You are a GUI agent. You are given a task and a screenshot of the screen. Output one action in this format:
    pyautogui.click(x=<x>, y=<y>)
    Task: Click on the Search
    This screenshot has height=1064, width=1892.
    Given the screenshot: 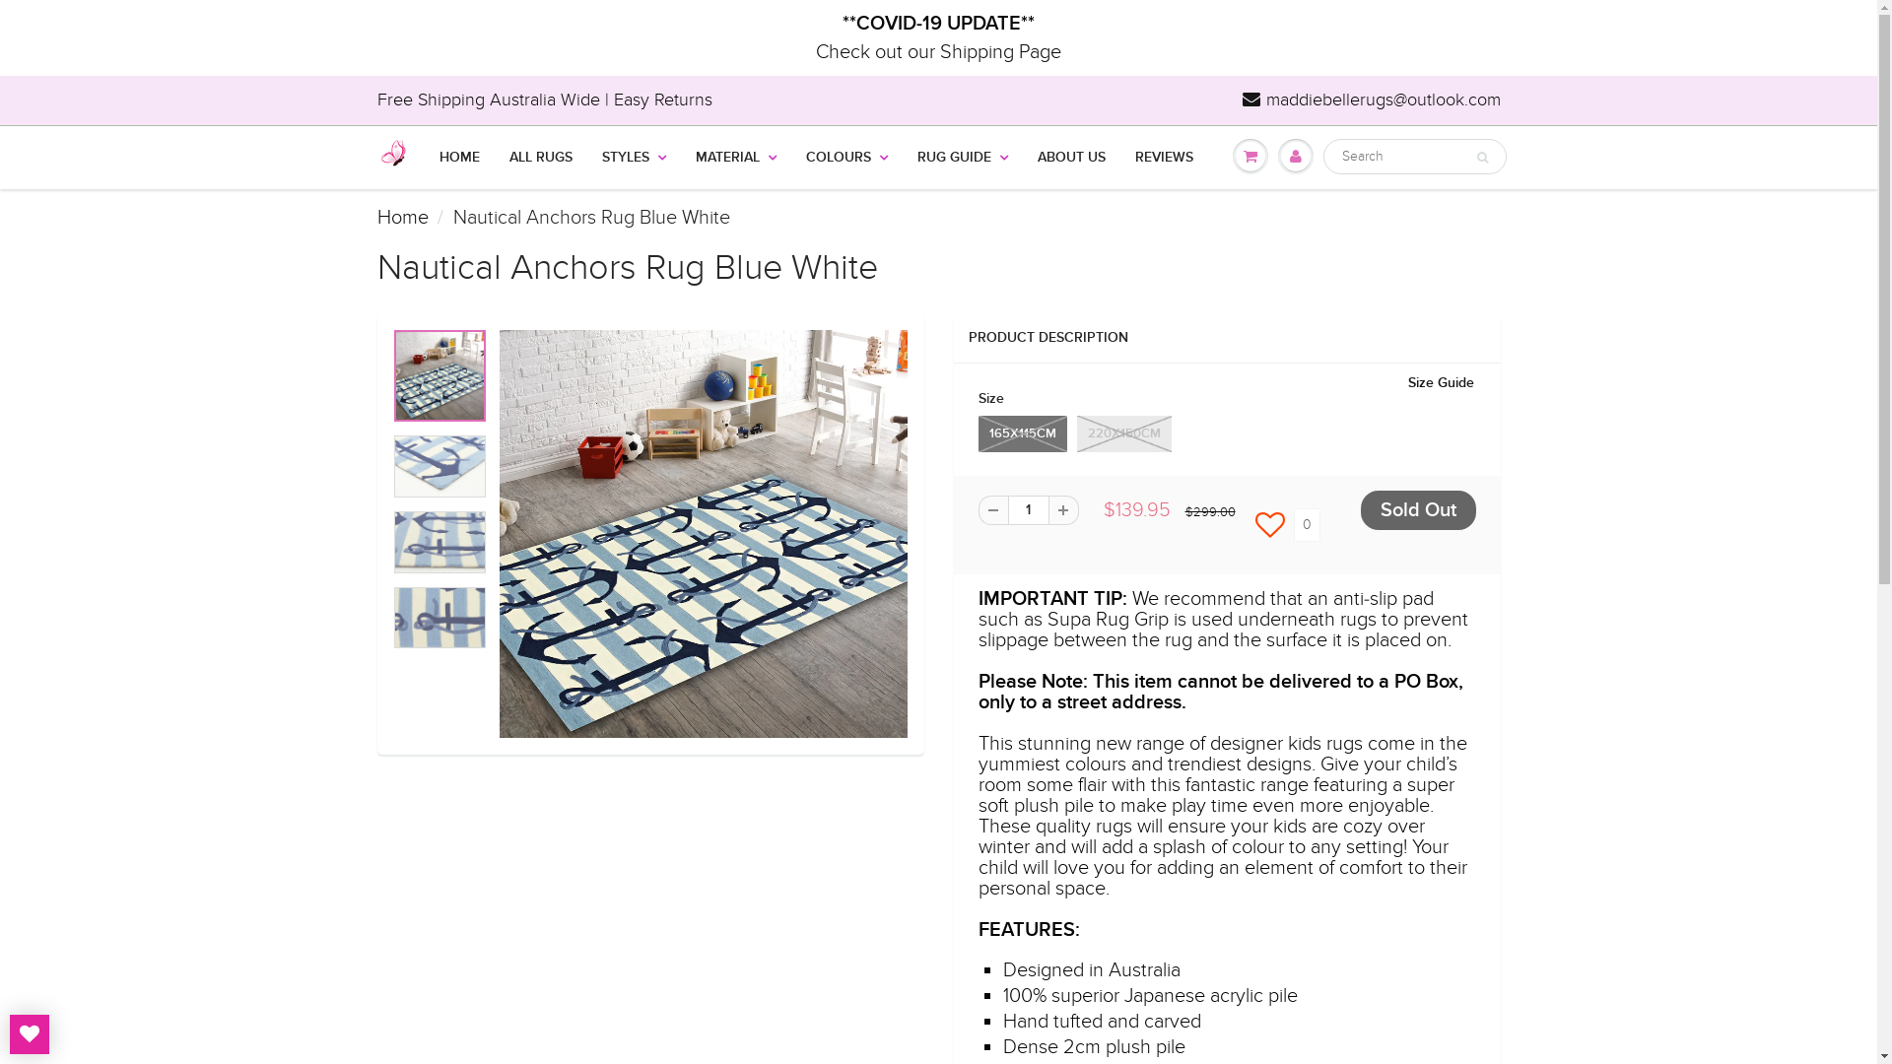 What is the action you would take?
    pyautogui.click(x=1482, y=158)
    